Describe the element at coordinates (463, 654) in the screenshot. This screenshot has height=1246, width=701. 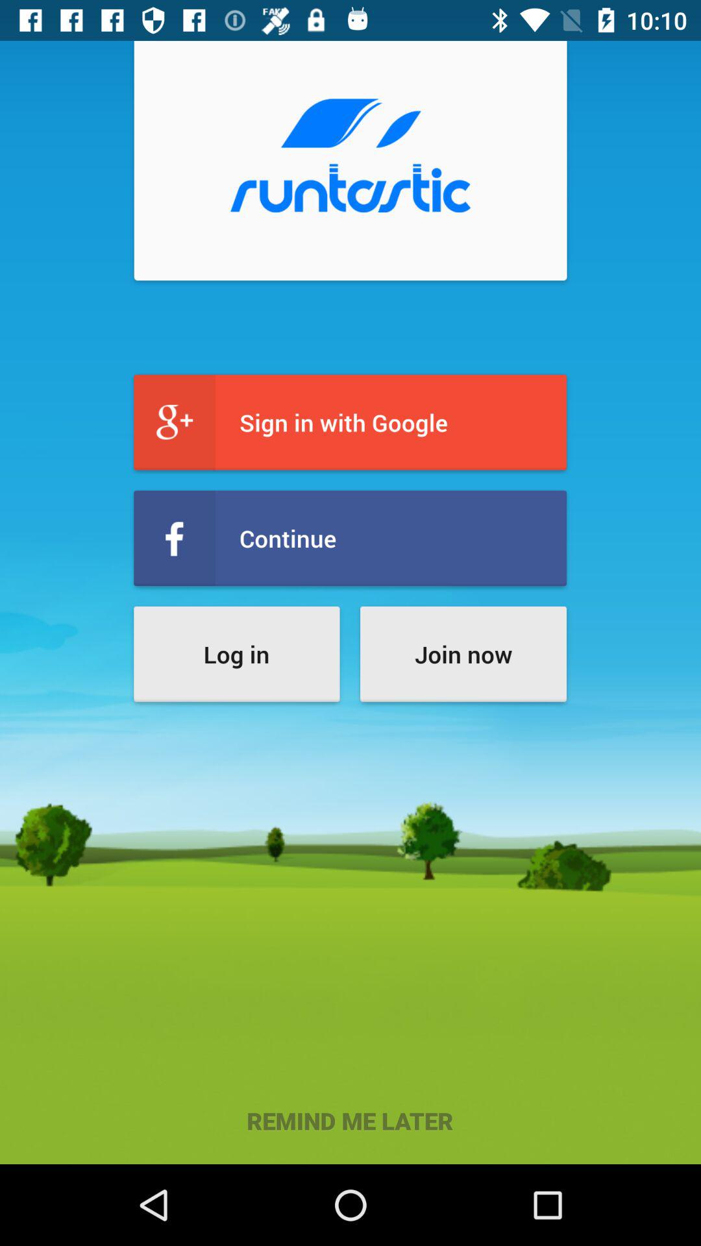
I see `launch item above the remind me later icon` at that location.